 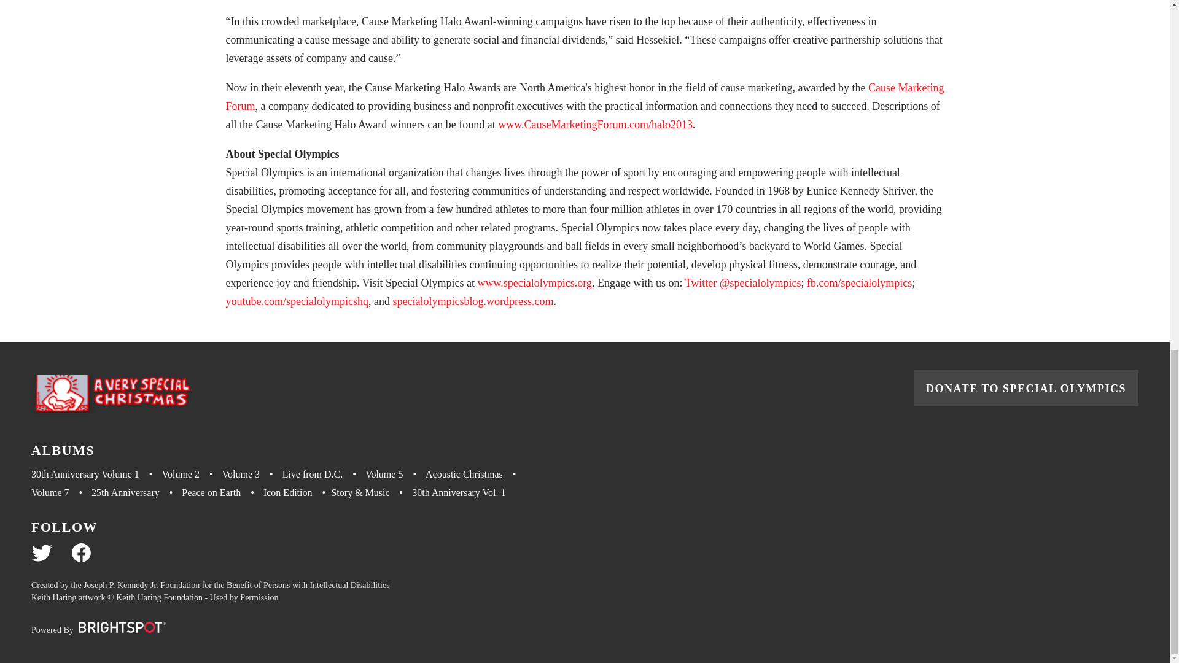 What do you see at coordinates (324, 475) in the screenshot?
I see `Live from D.C.` at bounding box center [324, 475].